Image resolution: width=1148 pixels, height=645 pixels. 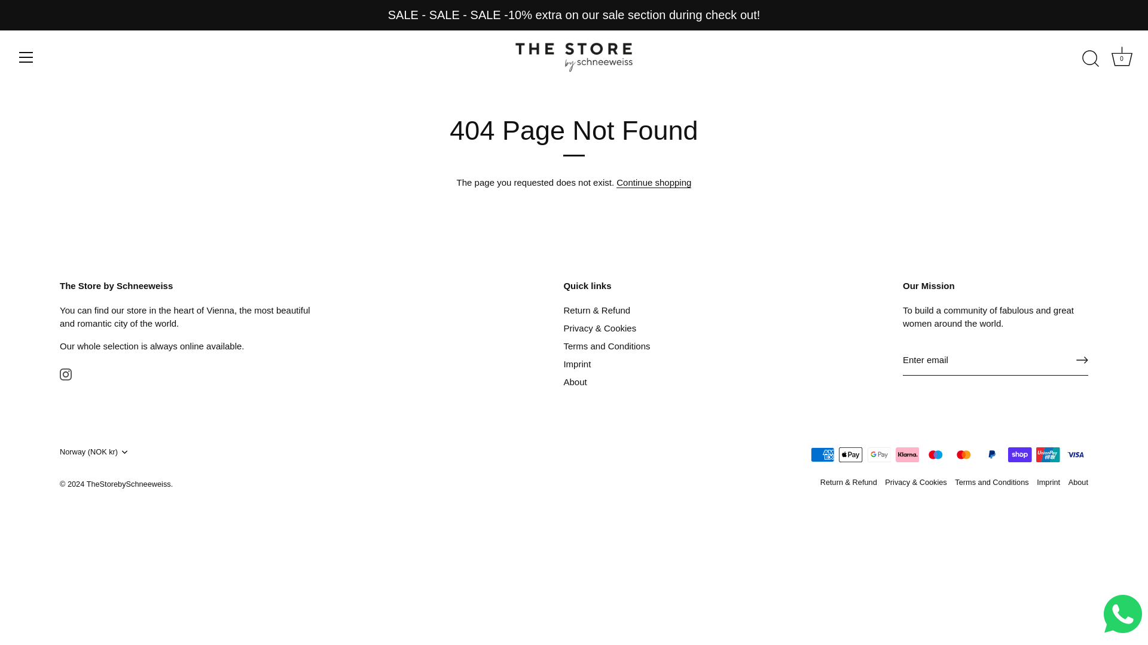 What do you see at coordinates (907, 455) in the screenshot?
I see `Klarna` at bounding box center [907, 455].